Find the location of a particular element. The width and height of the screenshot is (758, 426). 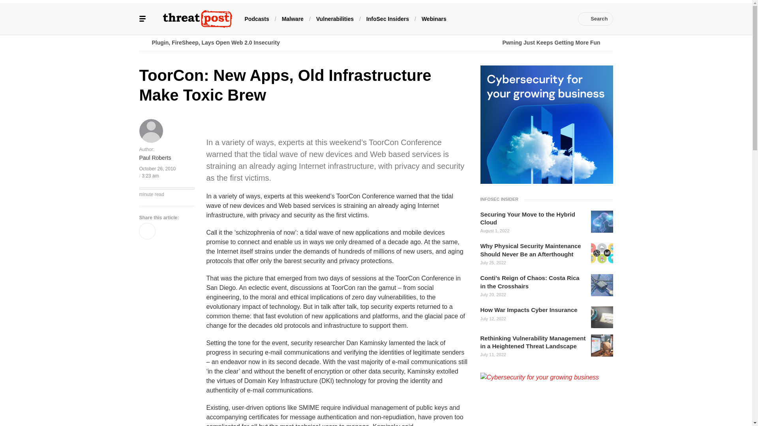

Webinars is located at coordinates (433, 18).